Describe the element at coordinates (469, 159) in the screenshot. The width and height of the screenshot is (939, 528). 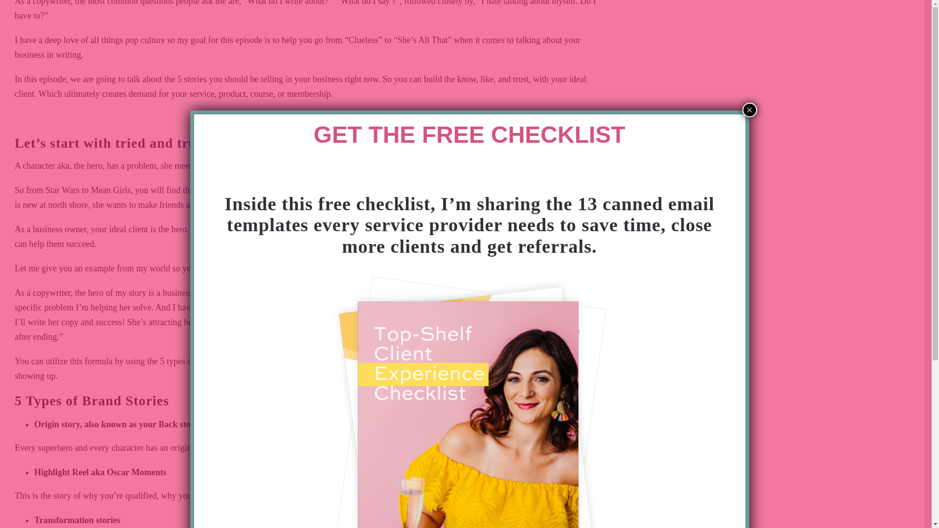
I see `SHOP NOW` at that location.